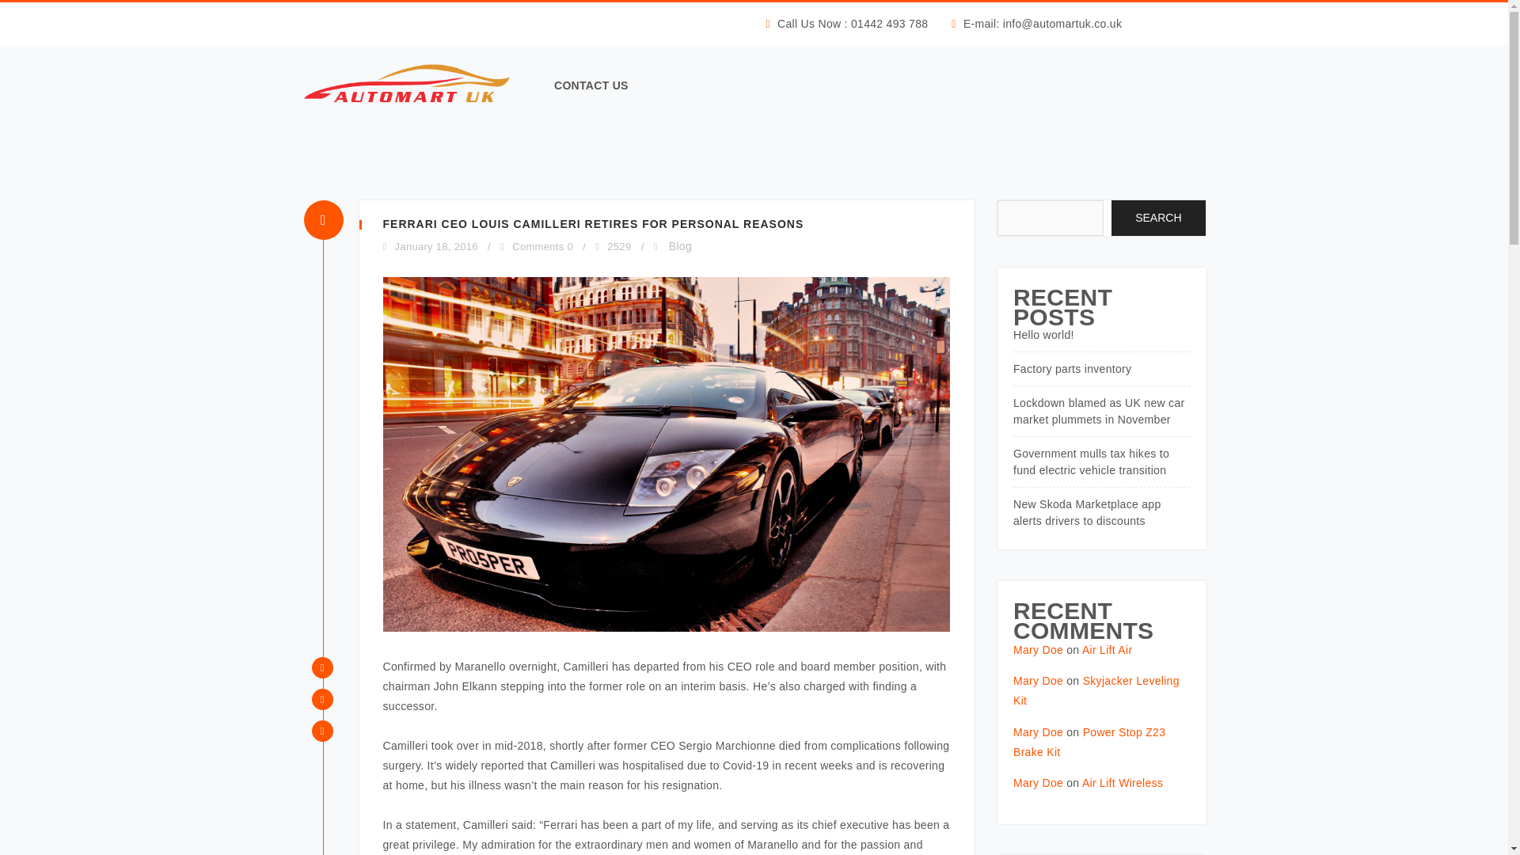  I want to click on Mary Doe, so click(1038, 731).